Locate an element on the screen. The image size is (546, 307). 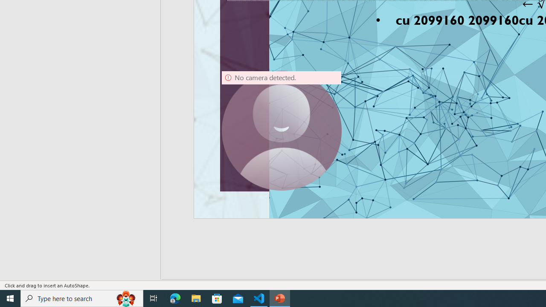
Ports - 26 forwarded ports is located at coordinates (497, 93).